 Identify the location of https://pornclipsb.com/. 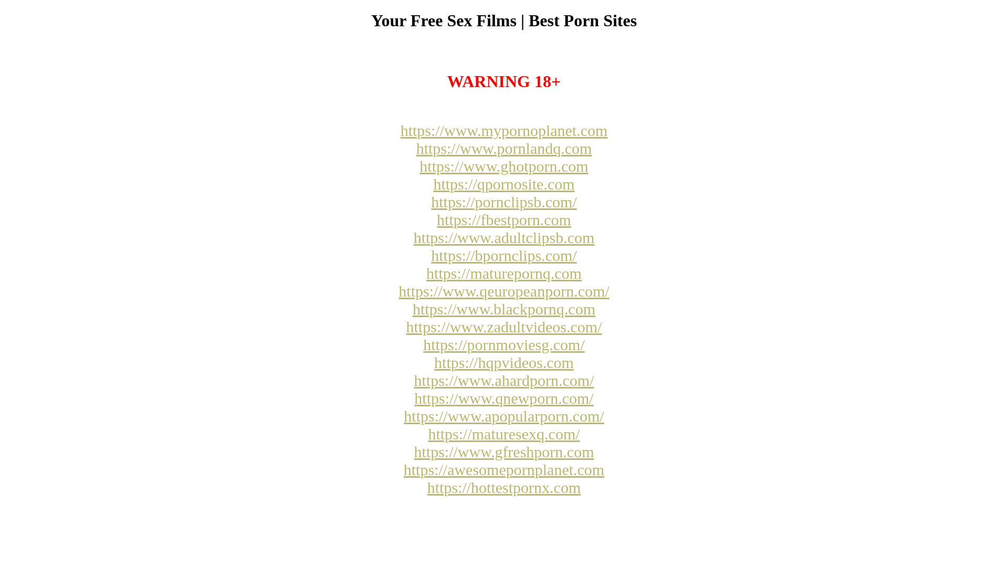
(504, 202).